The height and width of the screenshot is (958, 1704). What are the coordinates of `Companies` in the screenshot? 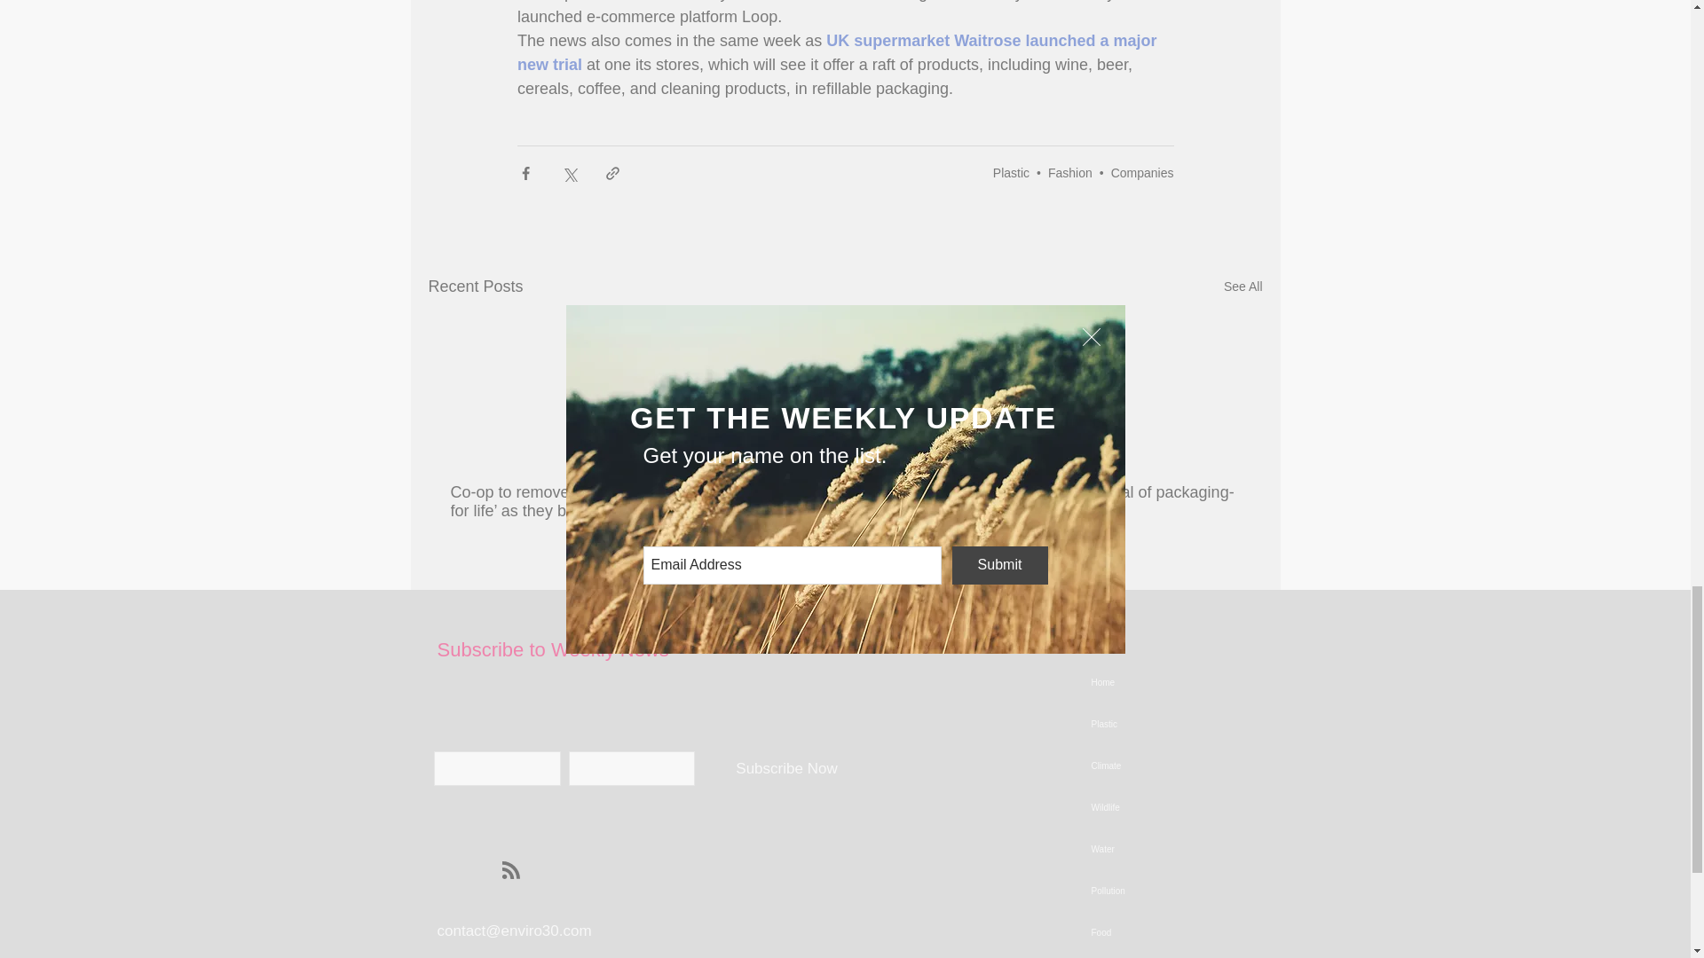 It's located at (1141, 171).